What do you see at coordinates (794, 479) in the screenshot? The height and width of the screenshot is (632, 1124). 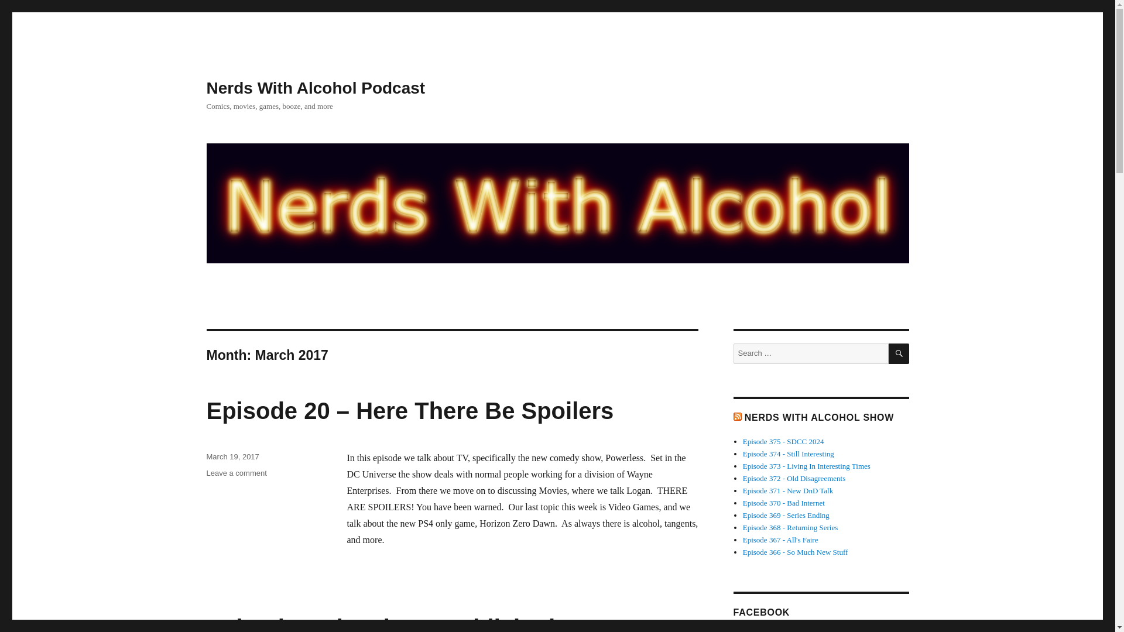 I see `Episode 372 - Old Disagreements` at bounding box center [794, 479].